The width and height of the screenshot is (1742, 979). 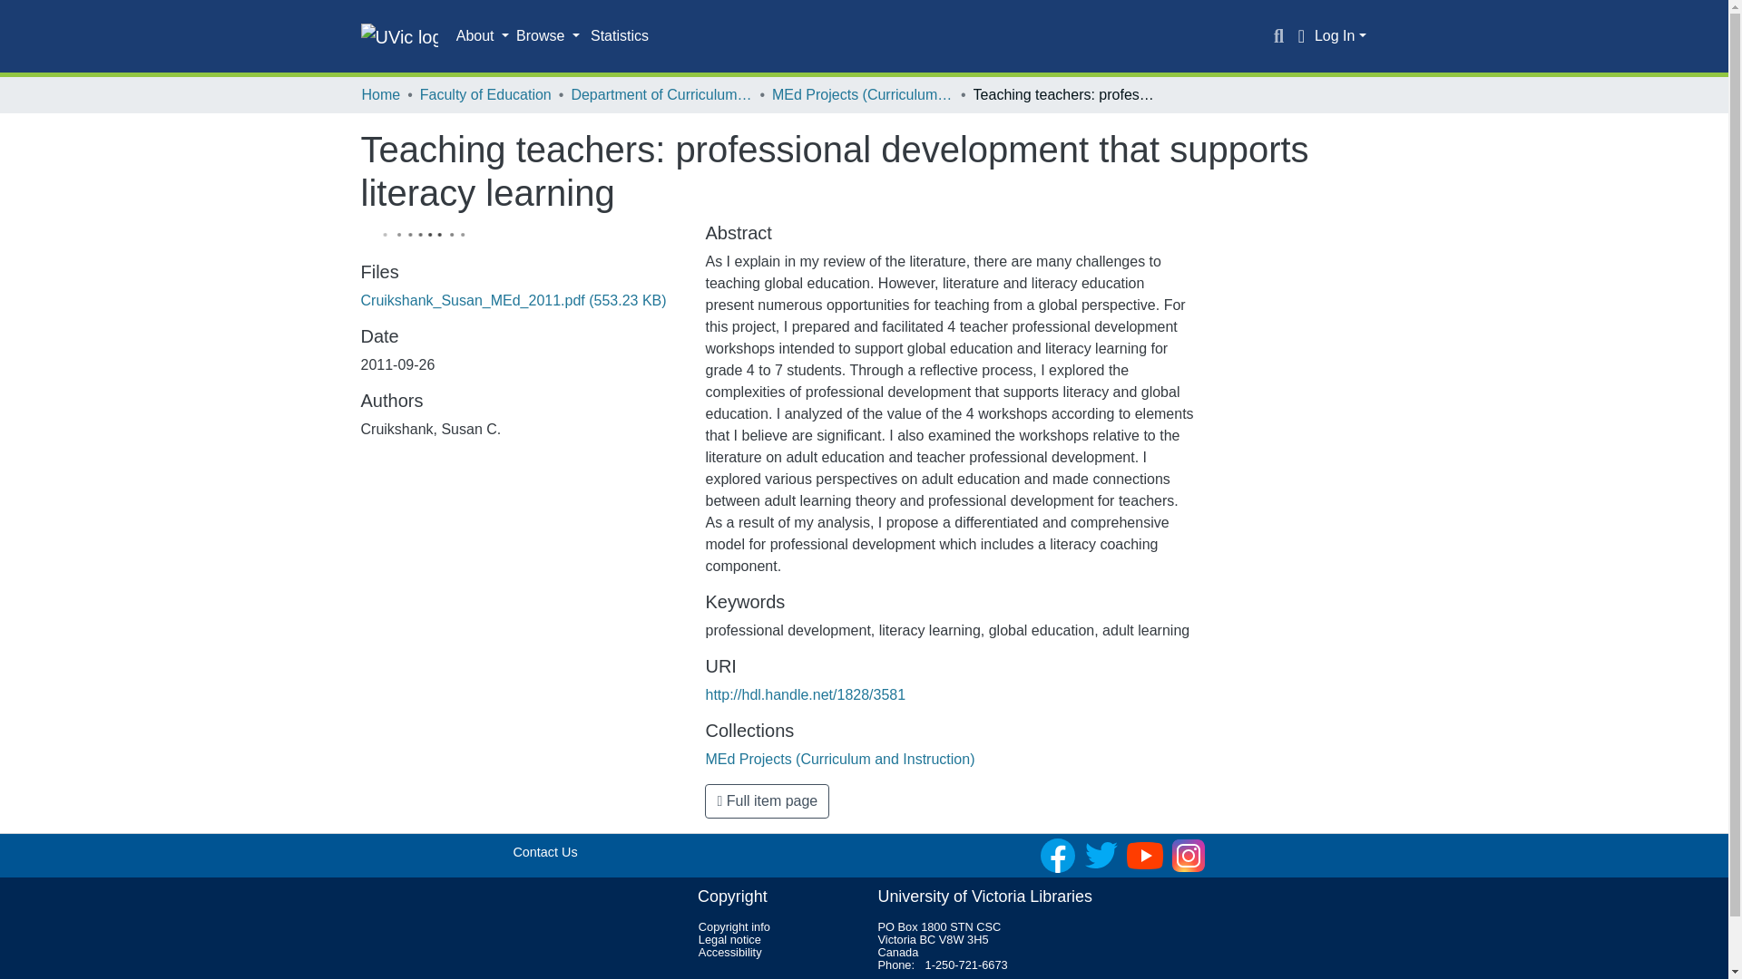 I want to click on Statistics, so click(x=620, y=36).